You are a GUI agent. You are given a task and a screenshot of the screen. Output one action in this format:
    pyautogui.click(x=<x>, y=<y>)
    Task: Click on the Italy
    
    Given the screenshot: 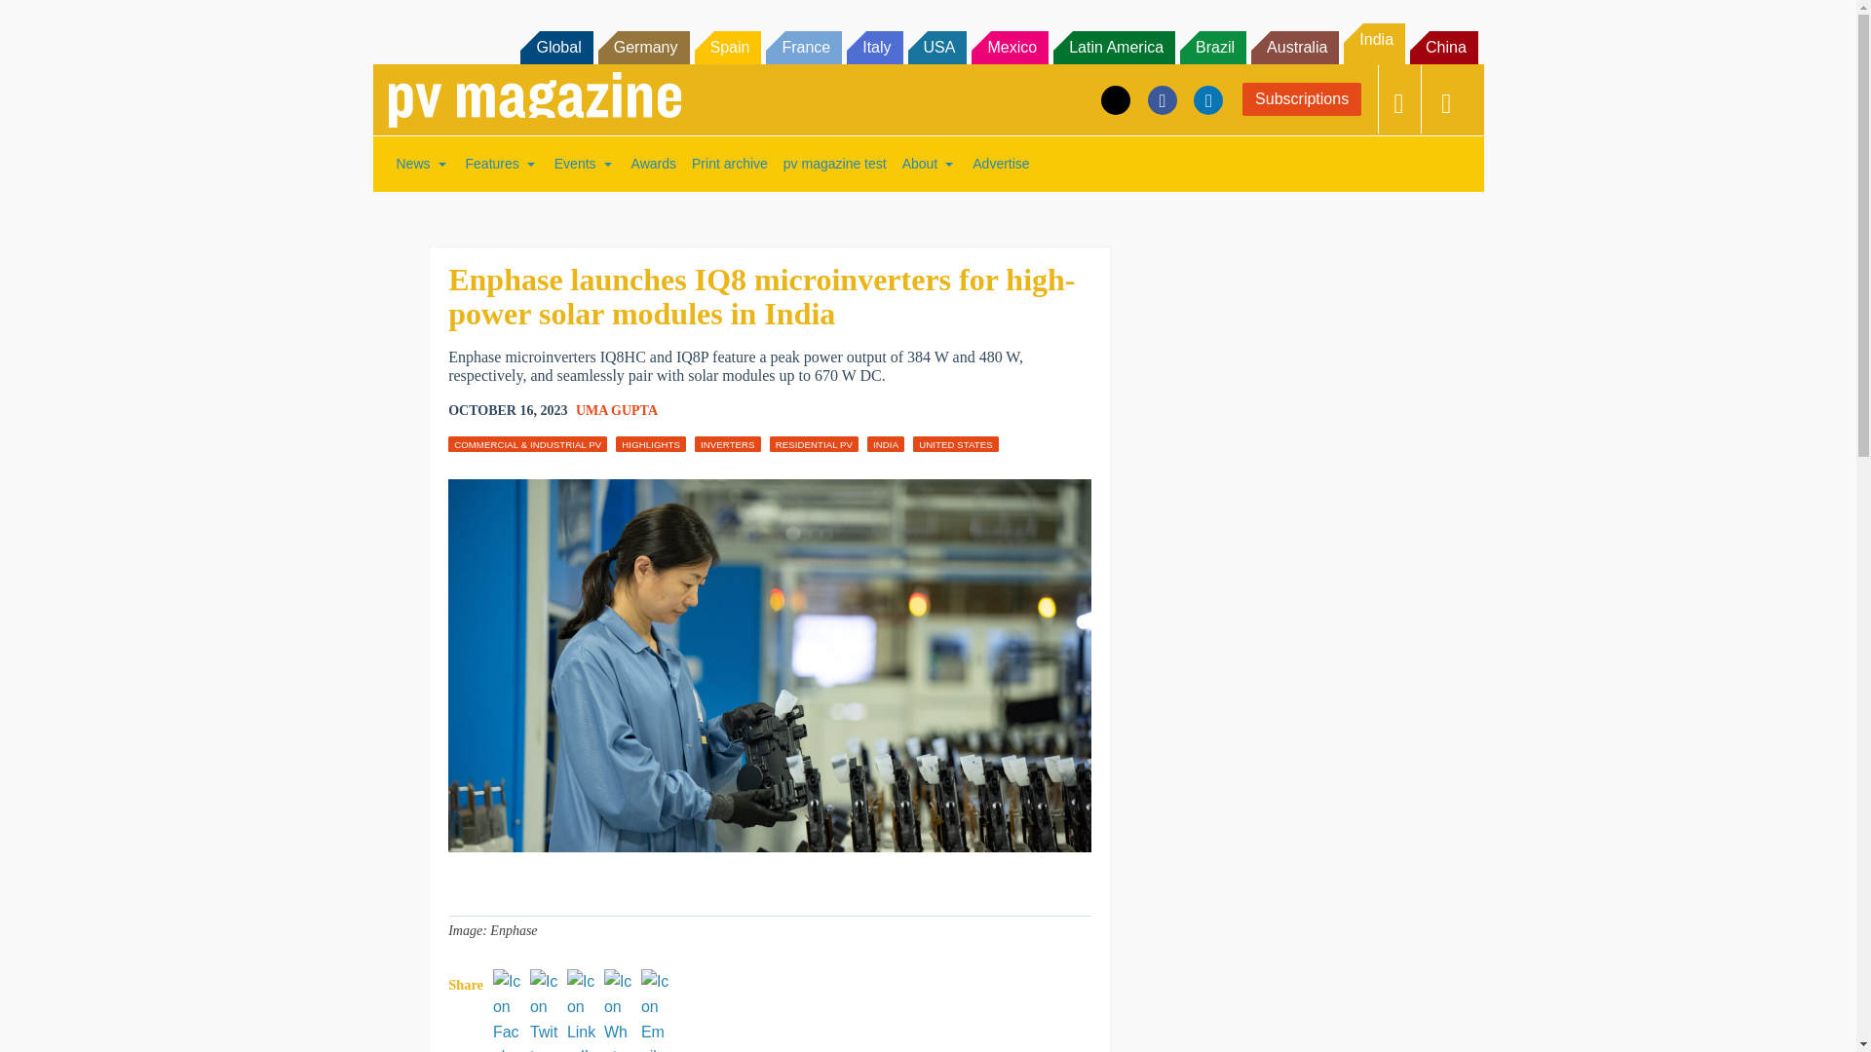 What is the action you would take?
    pyautogui.click(x=874, y=47)
    